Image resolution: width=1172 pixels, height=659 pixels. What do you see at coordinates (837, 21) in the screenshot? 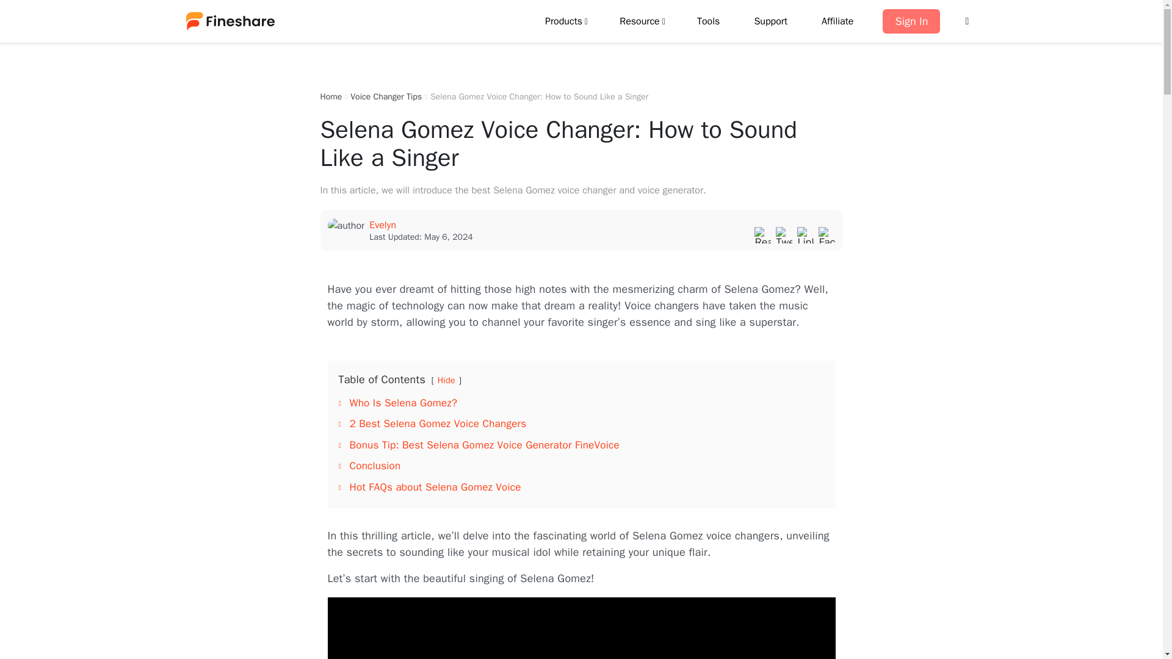
I see `Affiliate` at bounding box center [837, 21].